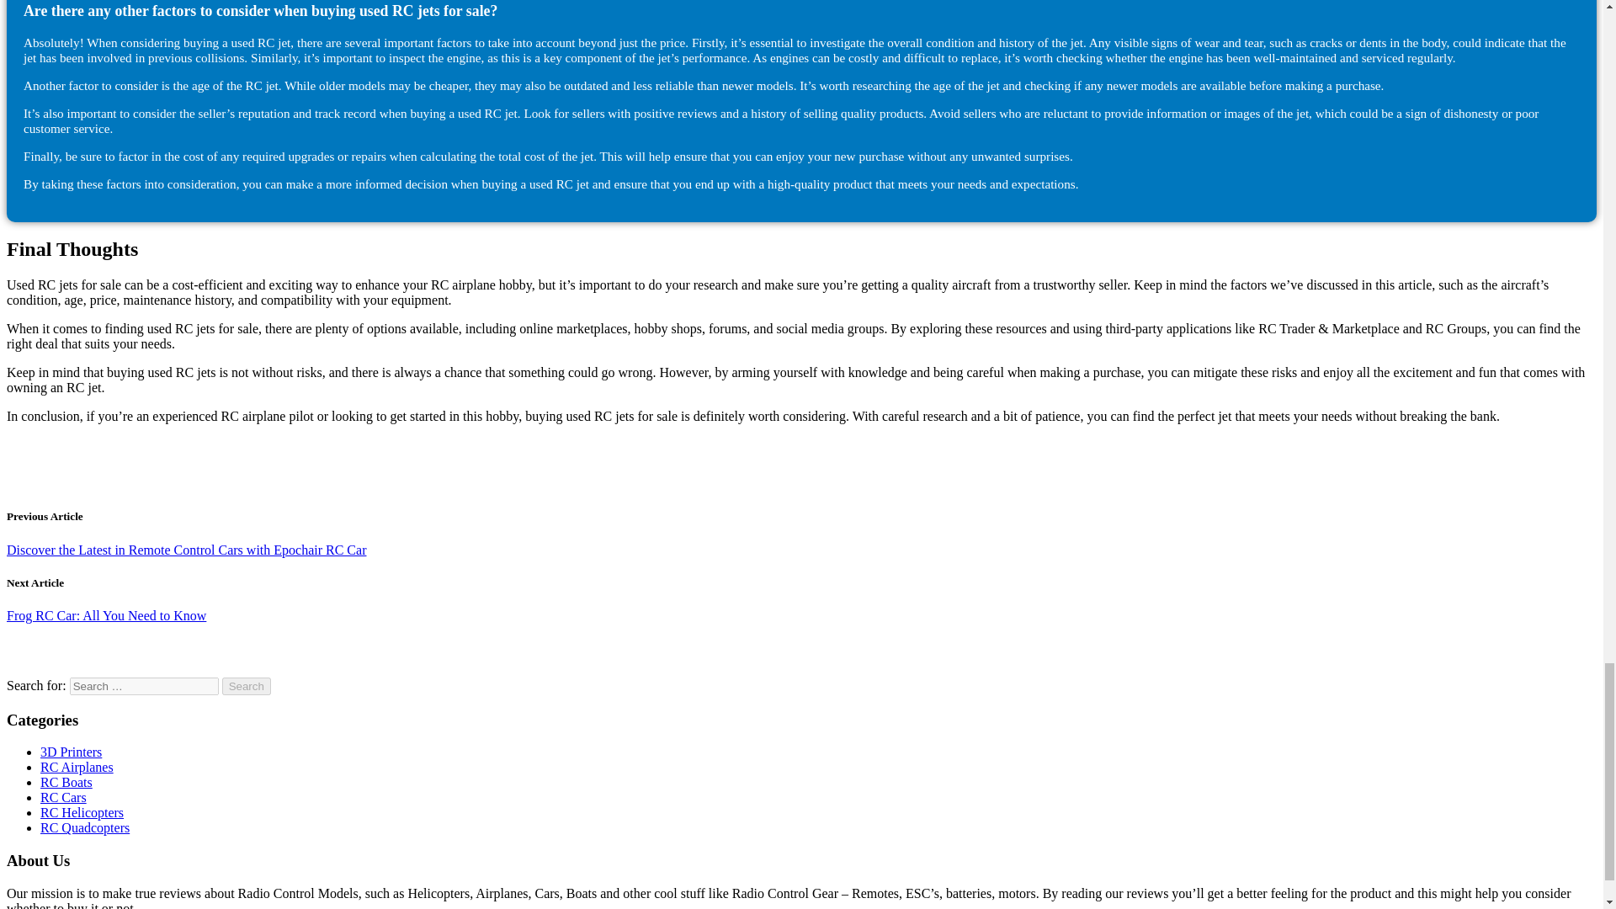 The height and width of the screenshot is (909, 1616). I want to click on RC Boats, so click(66, 783).